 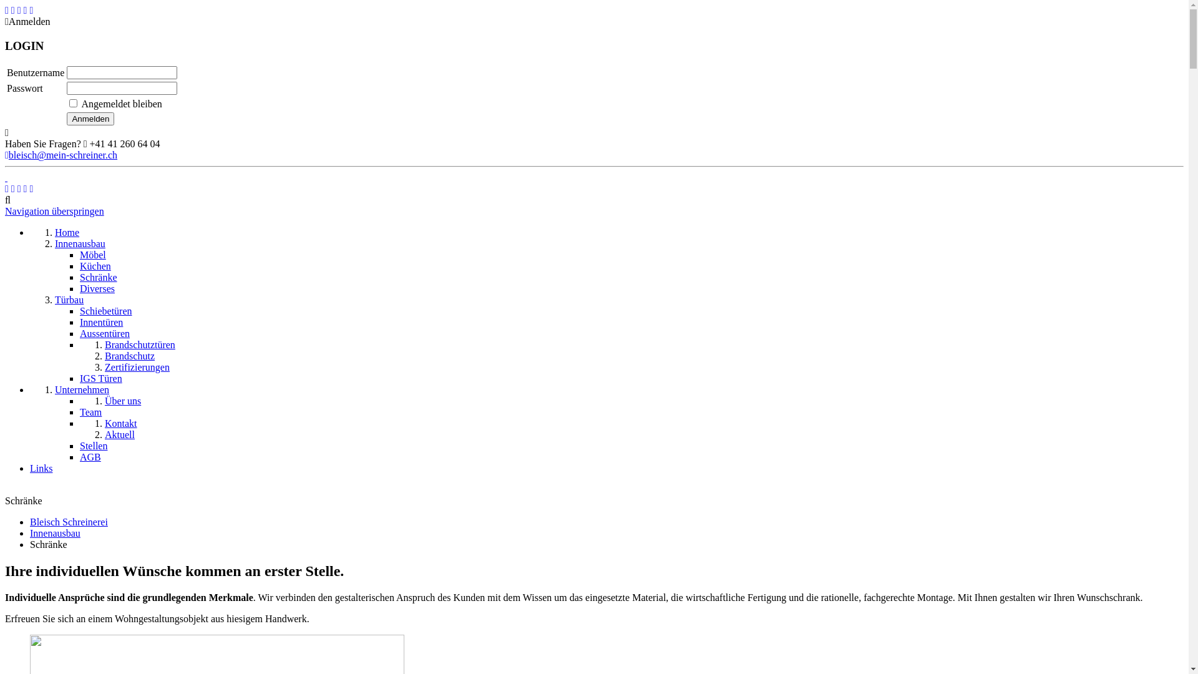 I want to click on Diverses, so click(x=97, y=288).